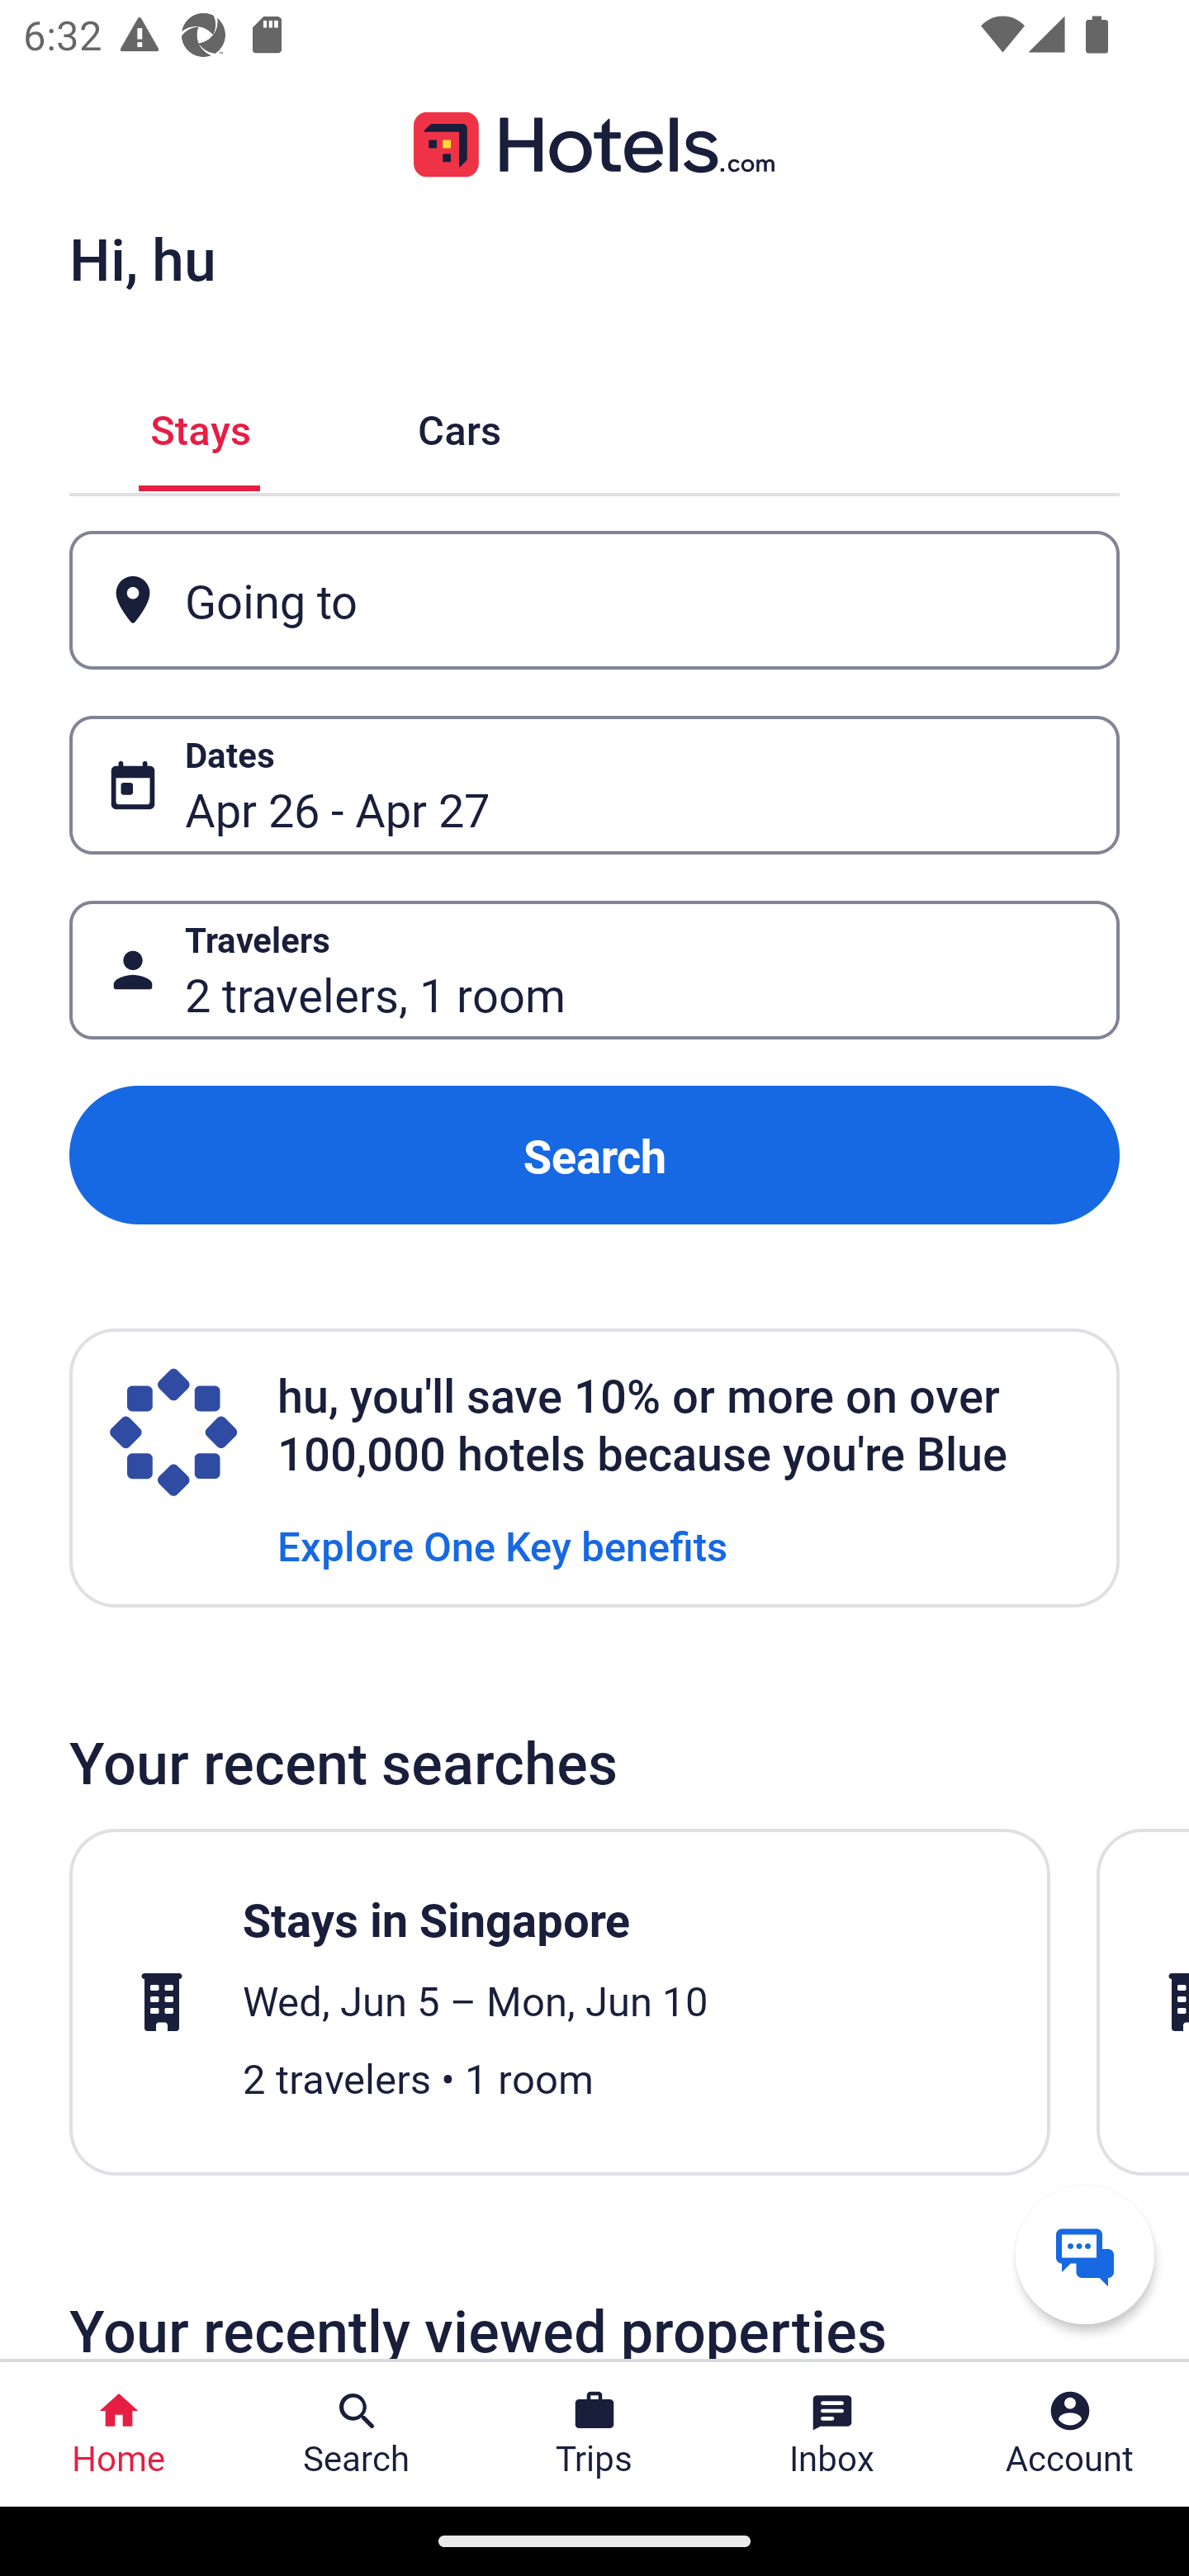  I want to click on Trips Trips Button, so click(594, 2434).